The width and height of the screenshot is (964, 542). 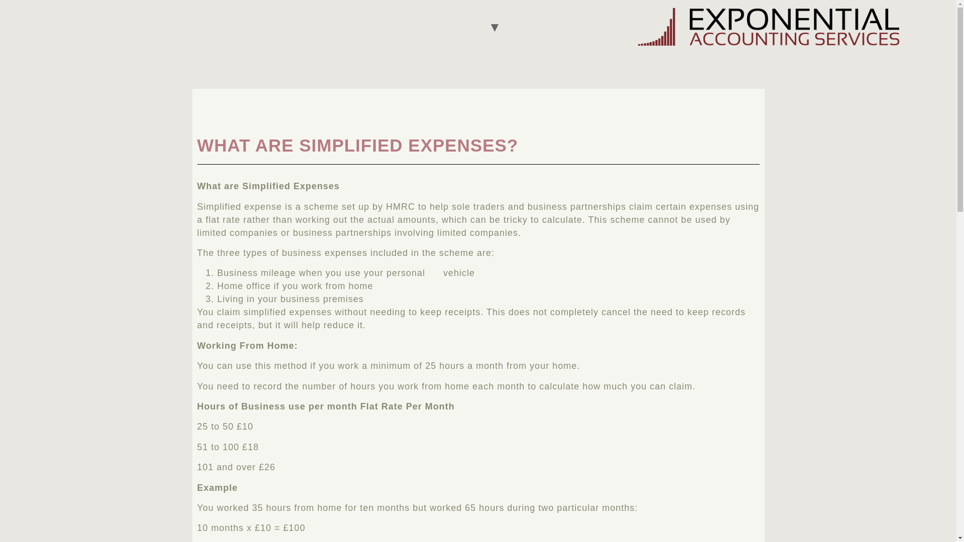 What do you see at coordinates (81, 27) in the screenshot?
I see `HOME` at bounding box center [81, 27].